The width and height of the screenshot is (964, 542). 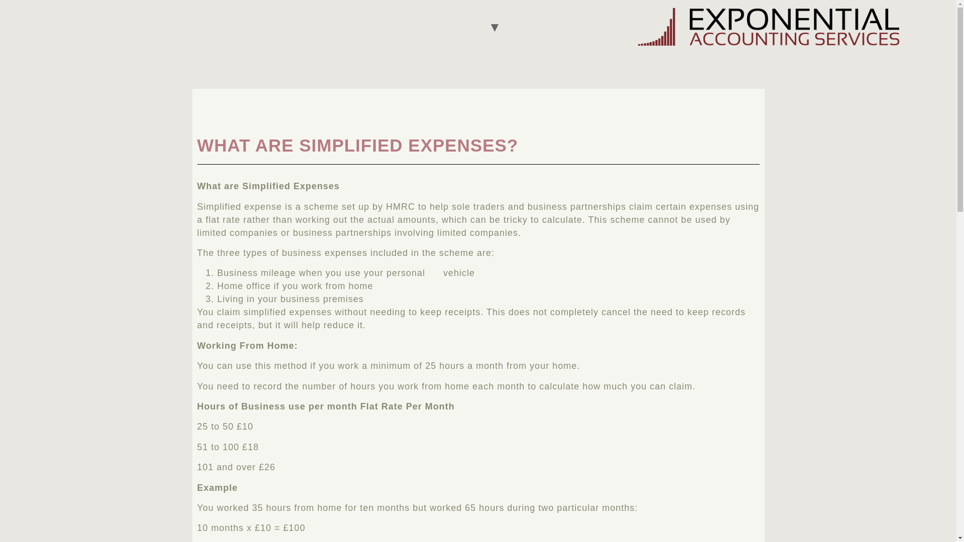 What do you see at coordinates (81, 27) in the screenshot?
I see `HOME` at bounding box center [81, 27].